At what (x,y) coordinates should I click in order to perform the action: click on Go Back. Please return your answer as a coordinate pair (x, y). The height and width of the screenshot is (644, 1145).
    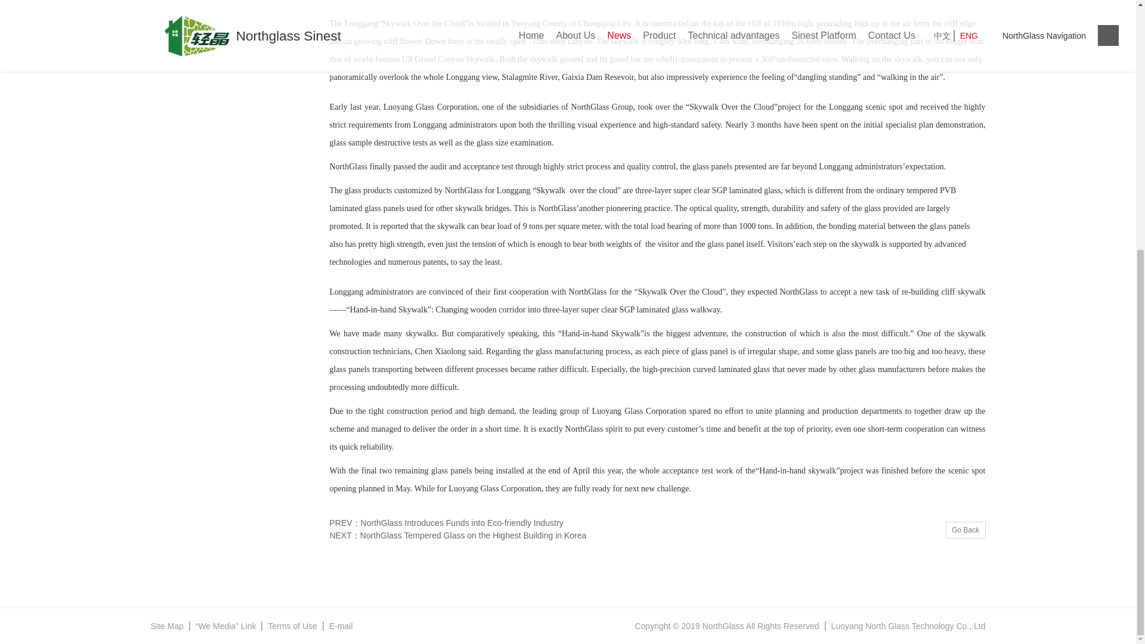
    Looking at the image, I should click on (965, 530).